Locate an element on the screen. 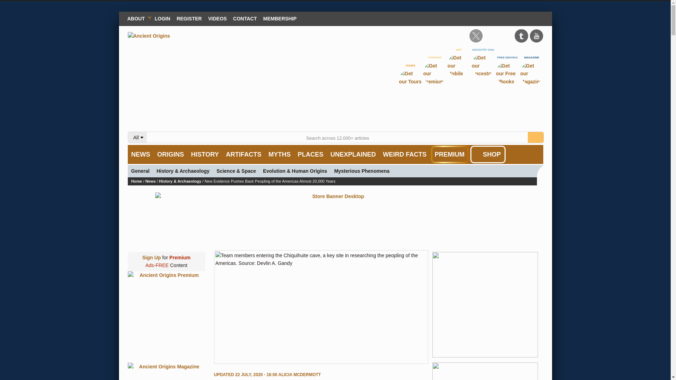 The height and width of the screenshot is (380, 676). Video Gallery is located at coordinates (217, 18).